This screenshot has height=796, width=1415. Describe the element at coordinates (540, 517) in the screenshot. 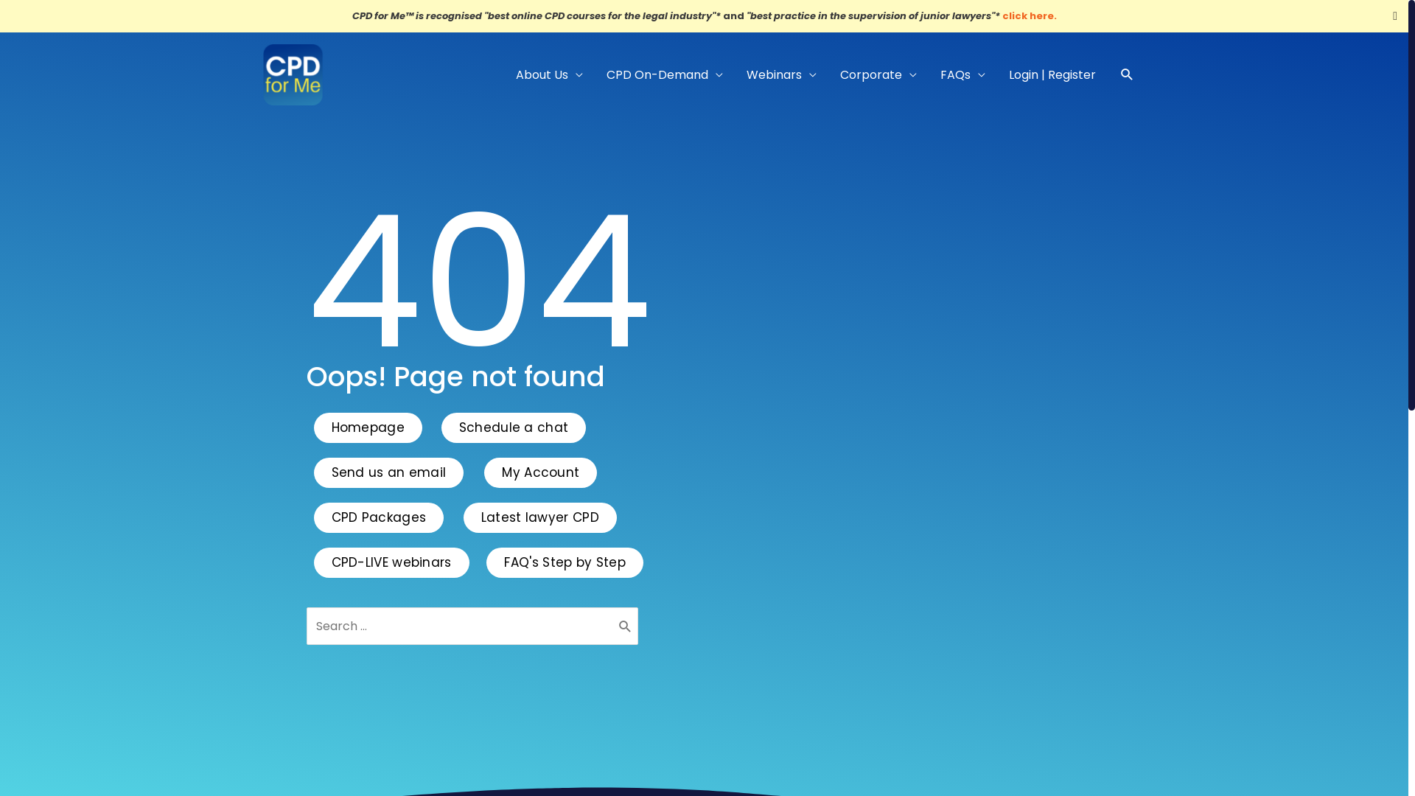

I see `Latest lawyer CPD` at that location.